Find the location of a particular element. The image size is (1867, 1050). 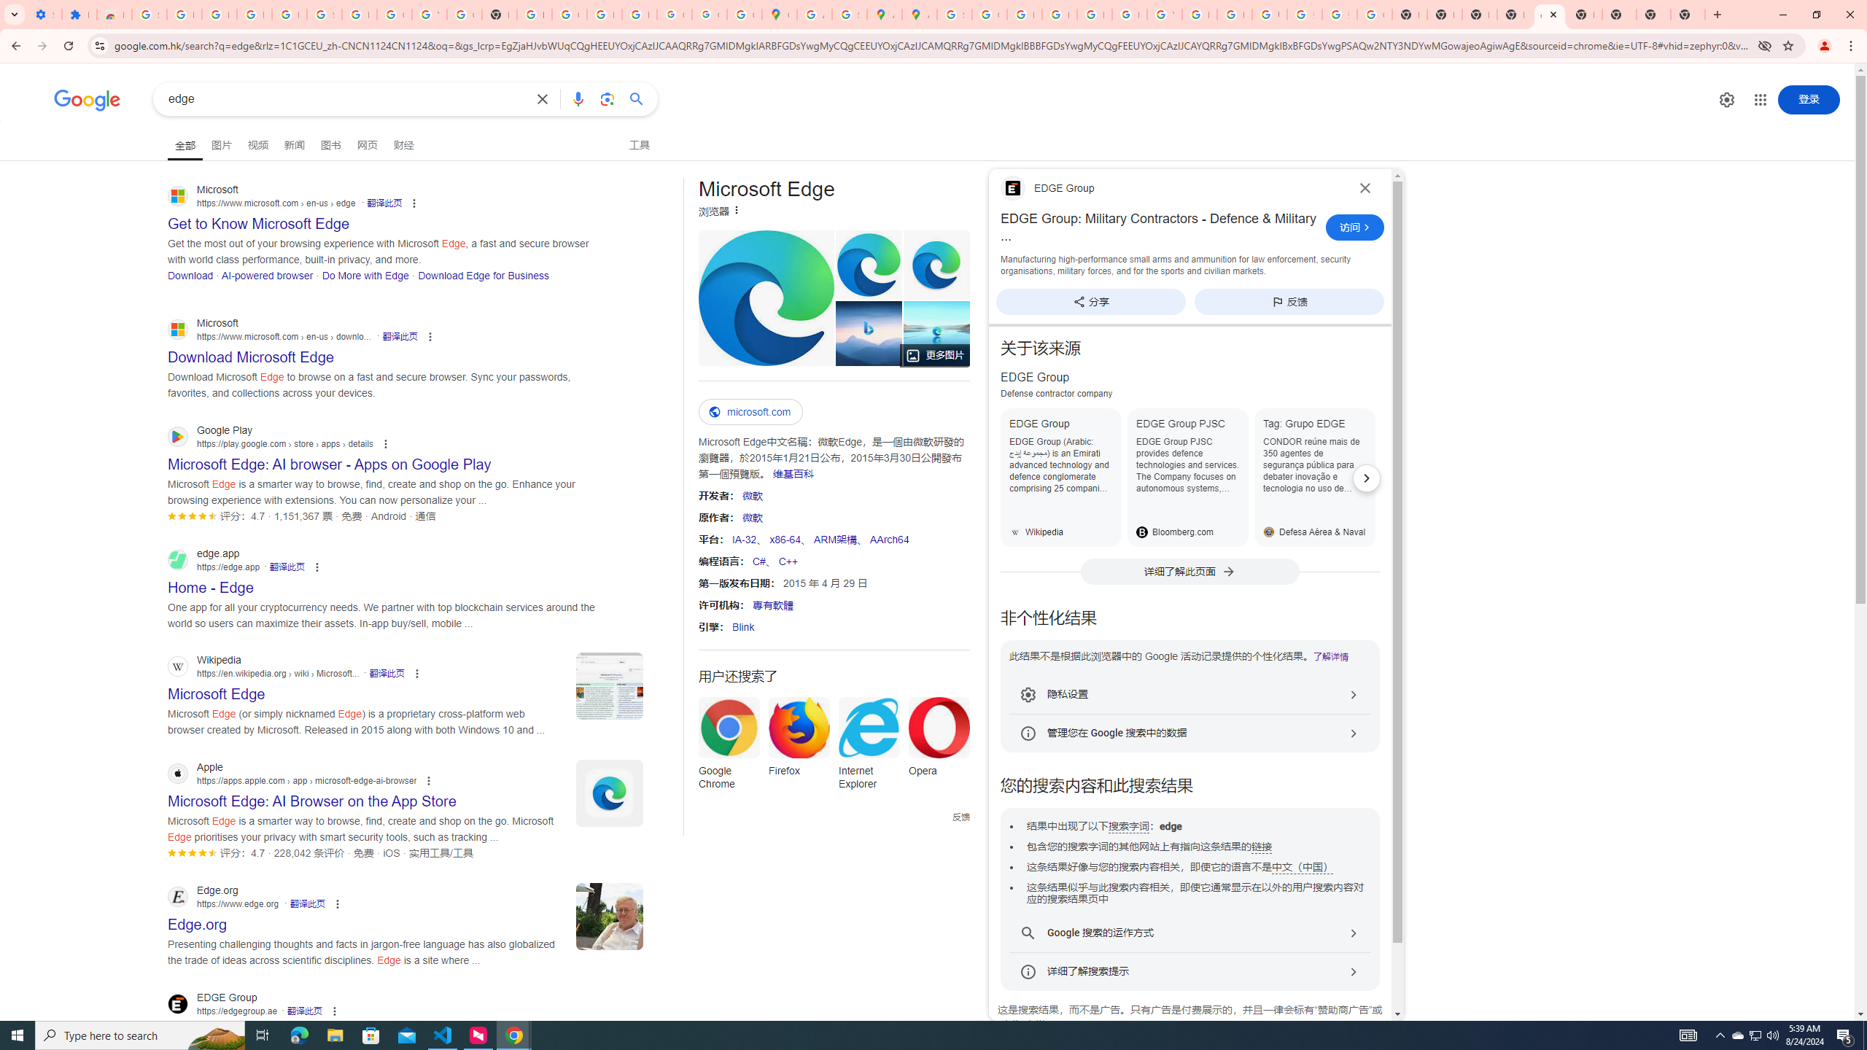

YouTube is located at coordinates (1165, 15).